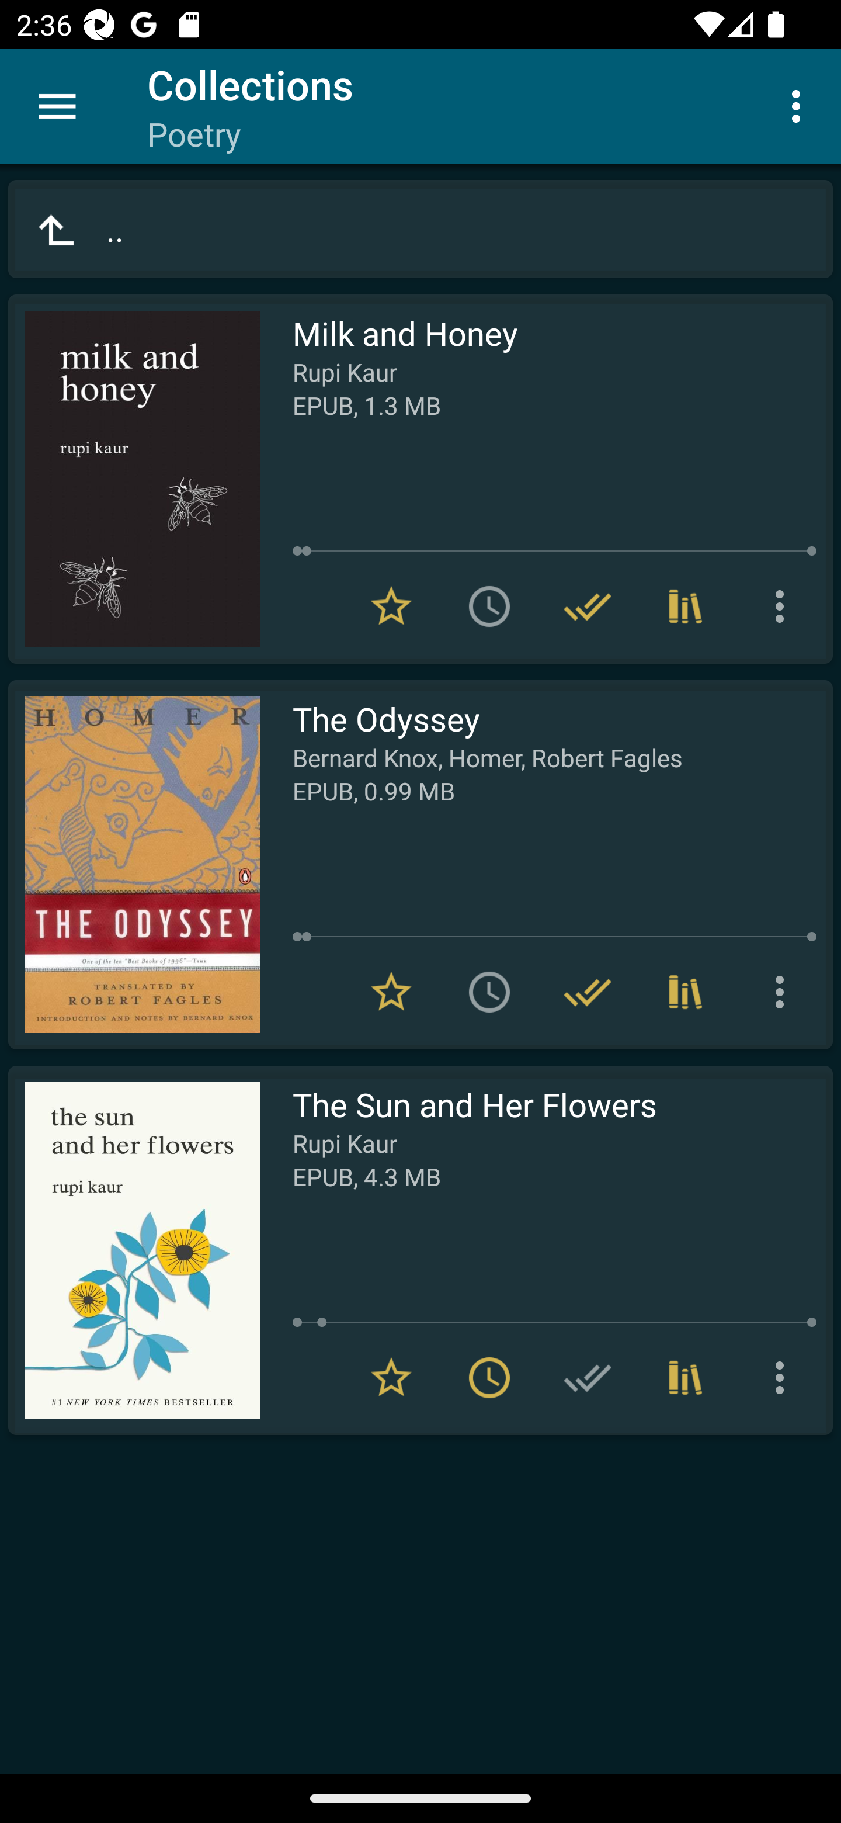  I want to click on Add to To read, so click(489, 606).